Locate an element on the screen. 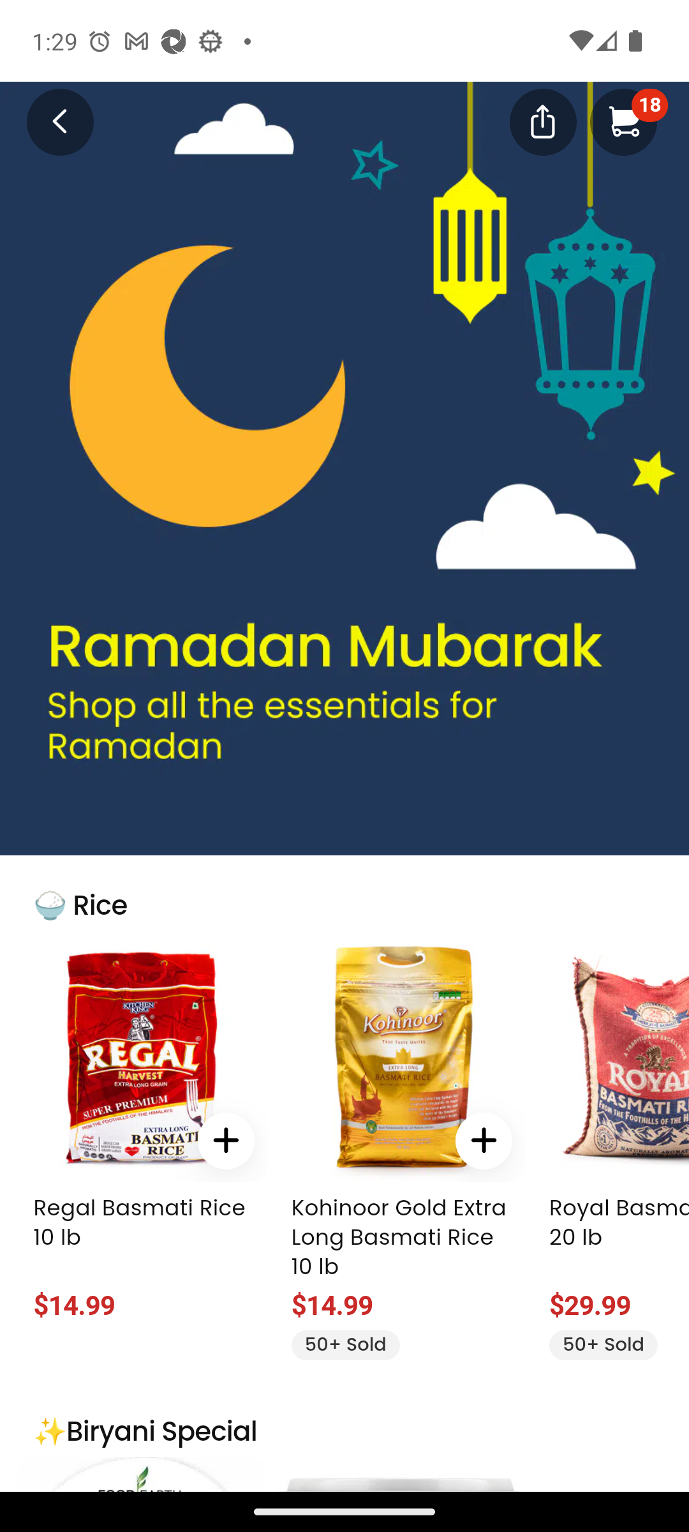 Image resolution: width=689 pixels, height=1532 pixels. 18 My cart is located at coordinates (623, 121).